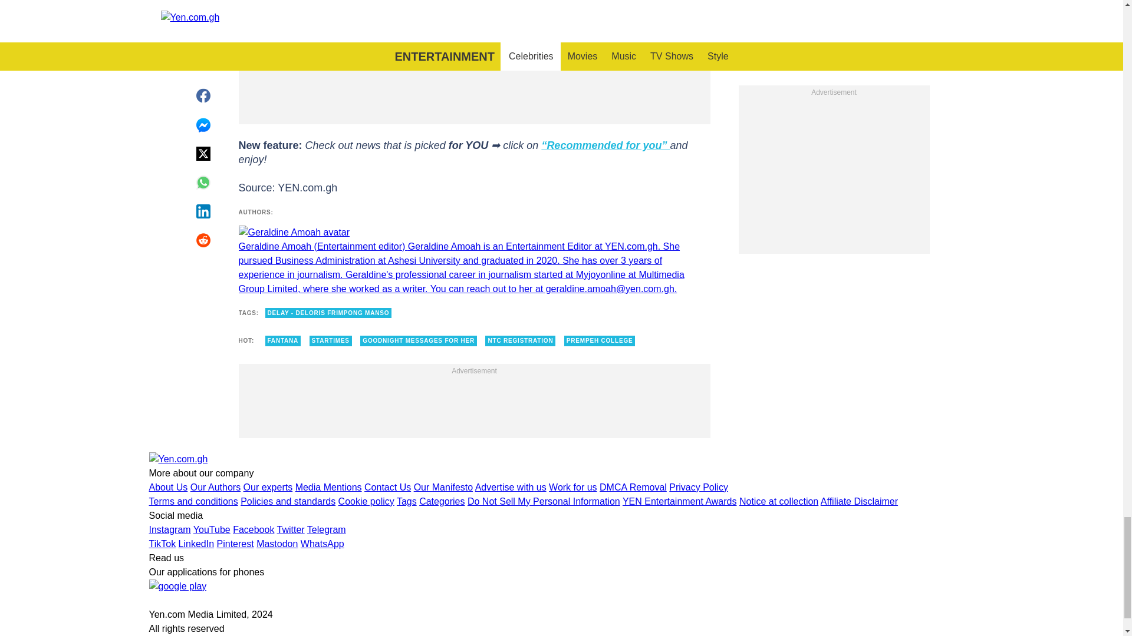  I want to click on Author page, so click(473, 261).